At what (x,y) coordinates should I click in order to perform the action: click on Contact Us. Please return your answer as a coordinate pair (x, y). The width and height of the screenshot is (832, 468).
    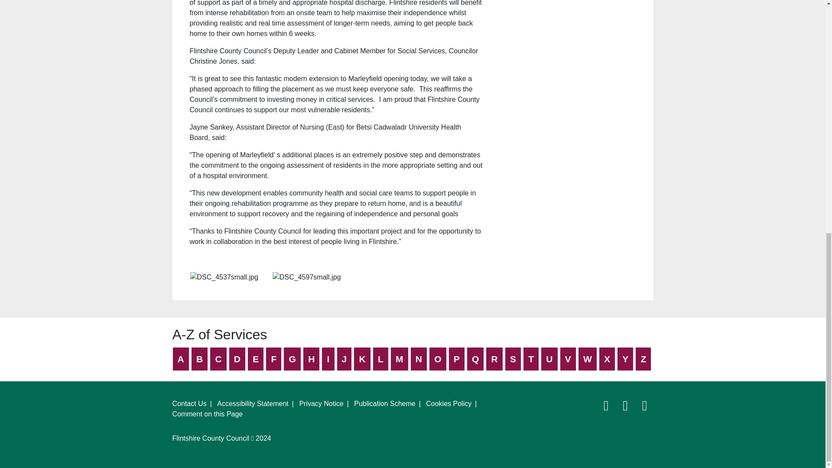
    Looking at the image, I should click on (189, 403).